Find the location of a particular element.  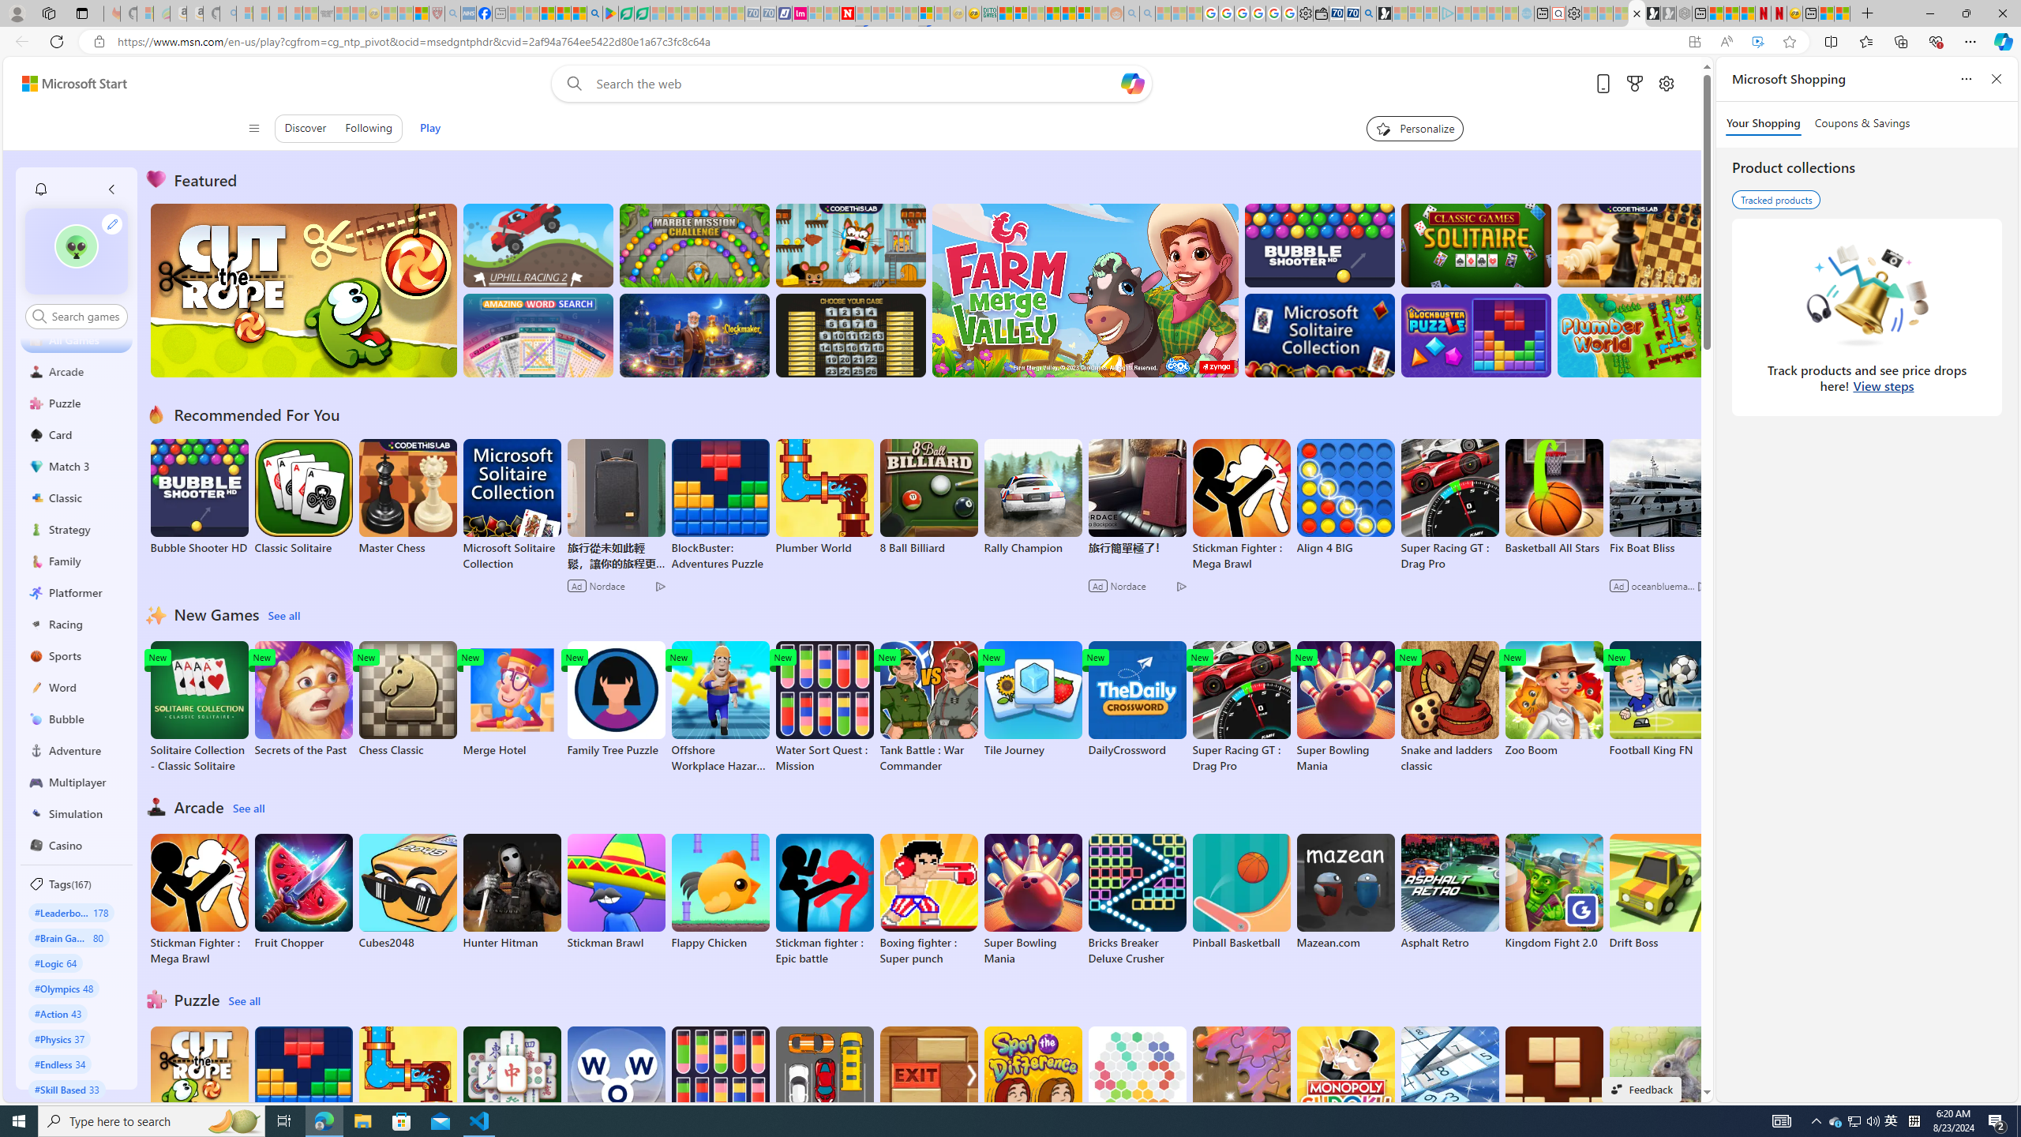

Solitaire Collection - Classic Solitaire is located at coordinates (199, 707).